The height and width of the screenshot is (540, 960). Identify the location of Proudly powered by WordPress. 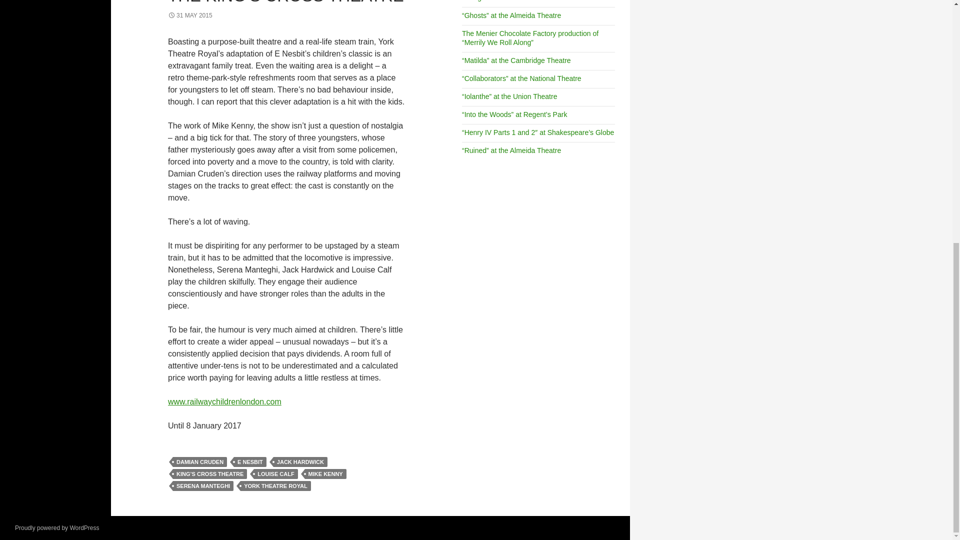
(57, 527).